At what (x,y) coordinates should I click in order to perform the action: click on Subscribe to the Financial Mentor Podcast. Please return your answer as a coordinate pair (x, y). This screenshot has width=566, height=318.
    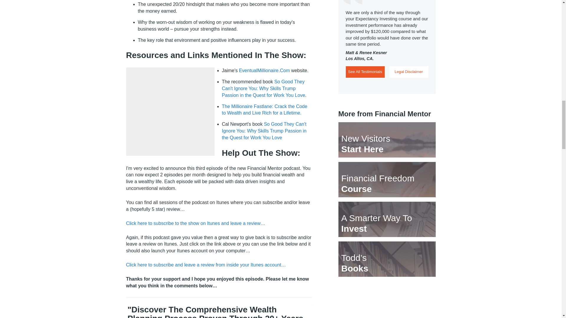
    Looking at the image, I should click on (206, 265).